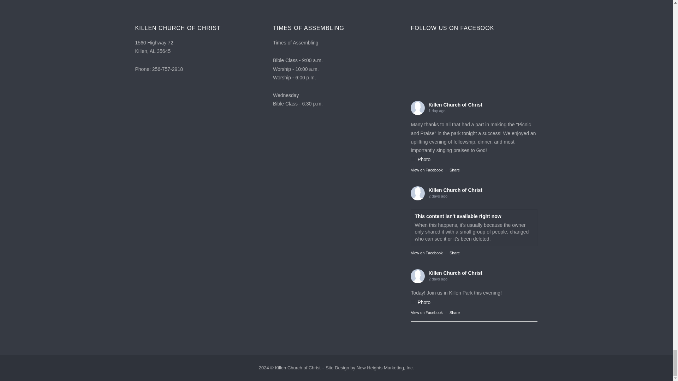  Describe the element at coordinates (421, 159) in the screenshot. I see `Photo` at that location.